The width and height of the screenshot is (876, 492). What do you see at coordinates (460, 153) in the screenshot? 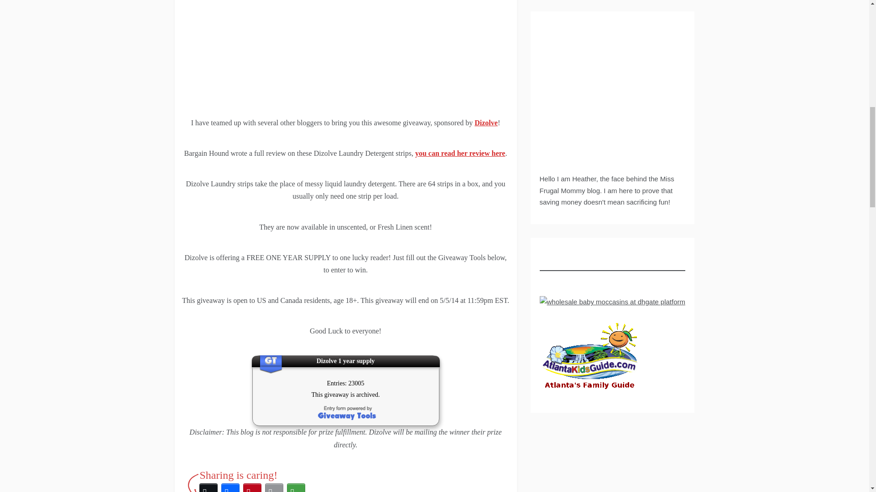
I see `you can read her review here` at bounding box center [460, 153].